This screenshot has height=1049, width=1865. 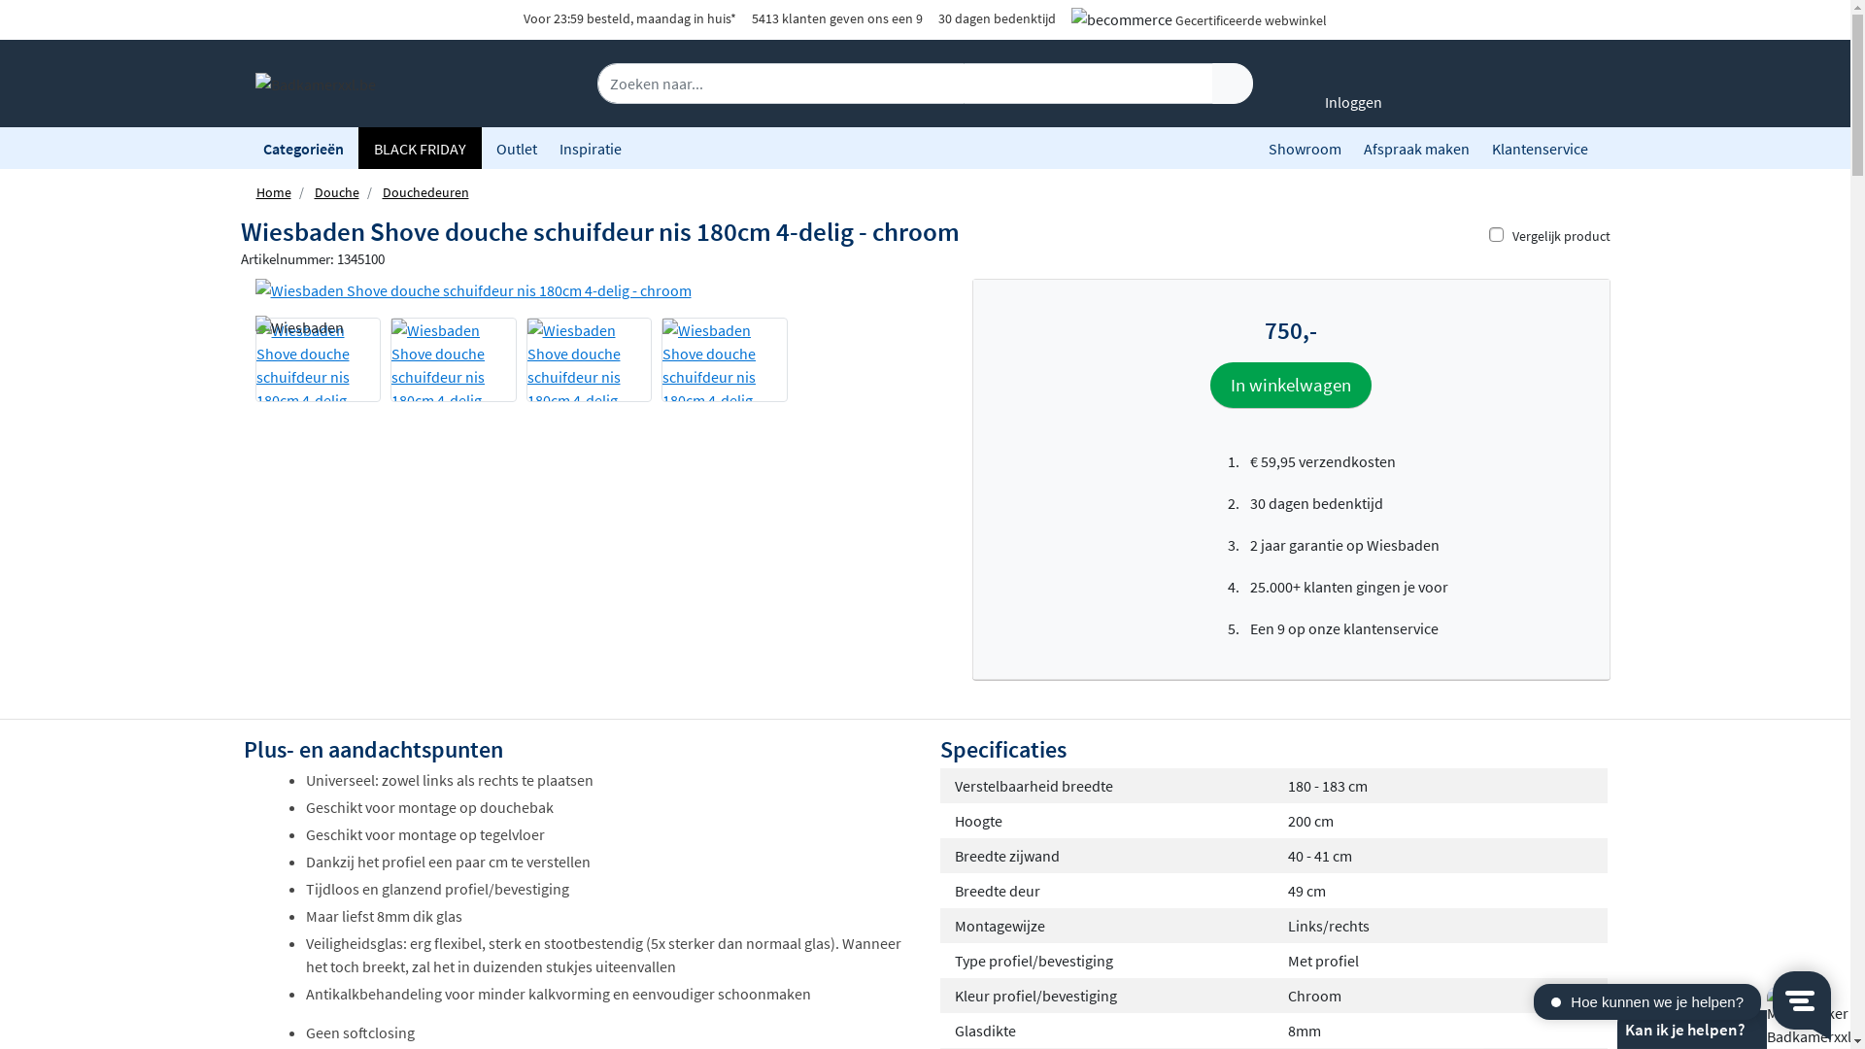 What do you see at coordinates (997, 18) in the screenshot?
I see `30 dagen bedenktijd` at bounding box center [997, 18].